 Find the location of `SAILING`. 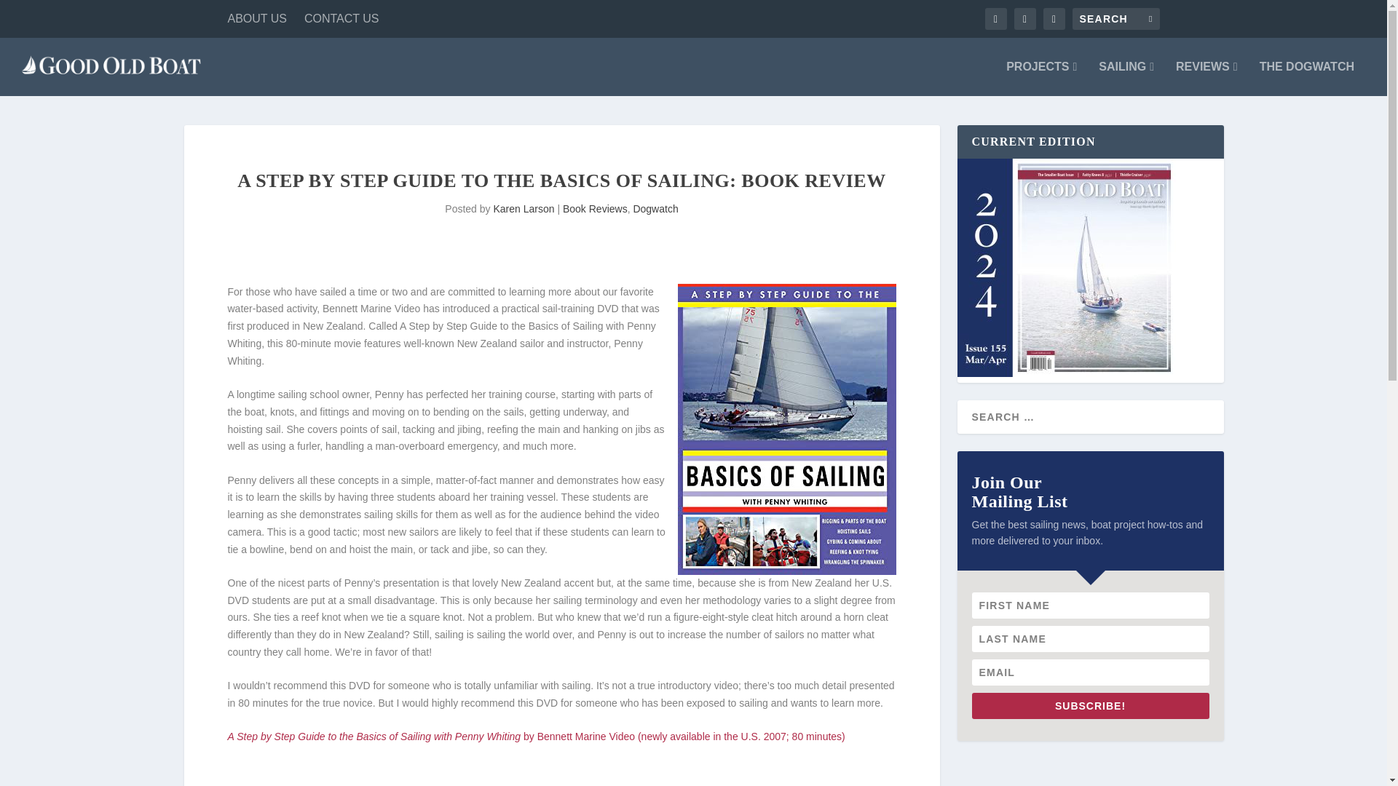

SAILING is located at coordinates (1126, 79).